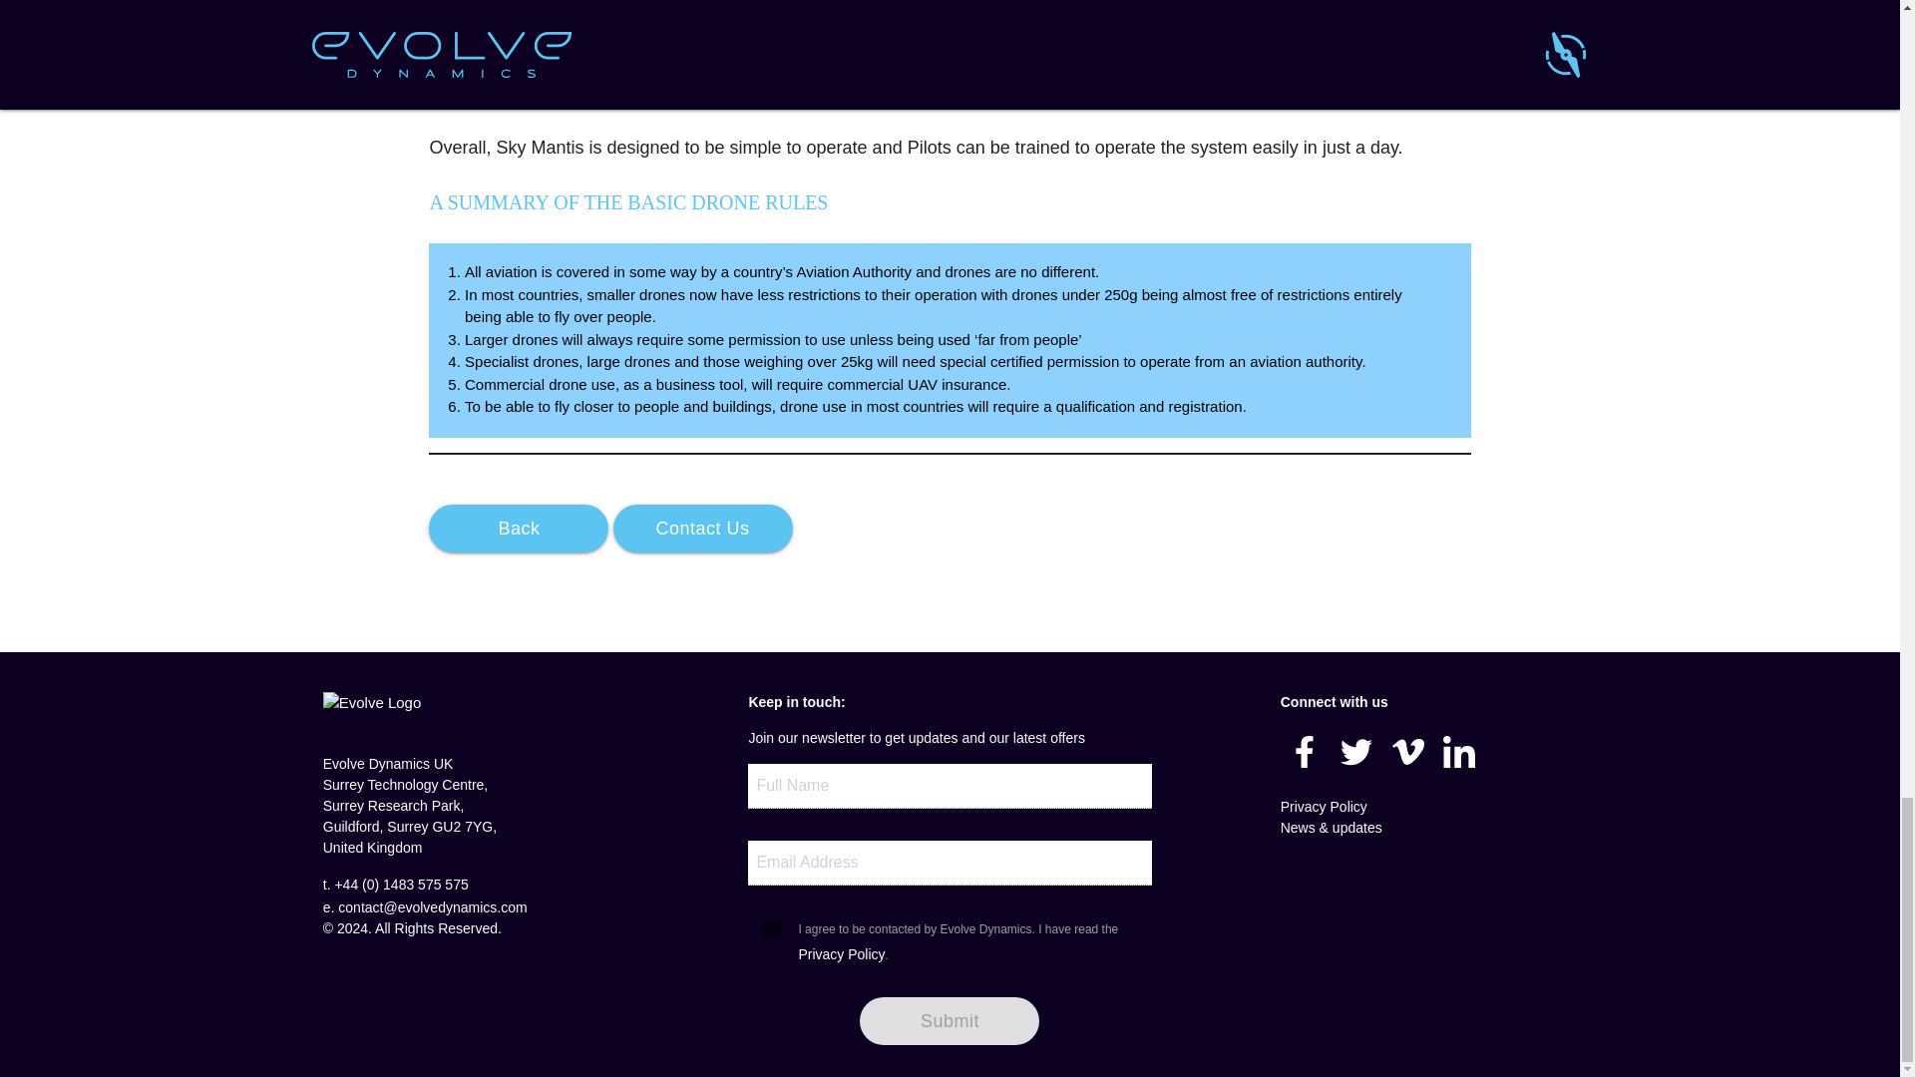  I want to click on Submit, so click(950, 1021).